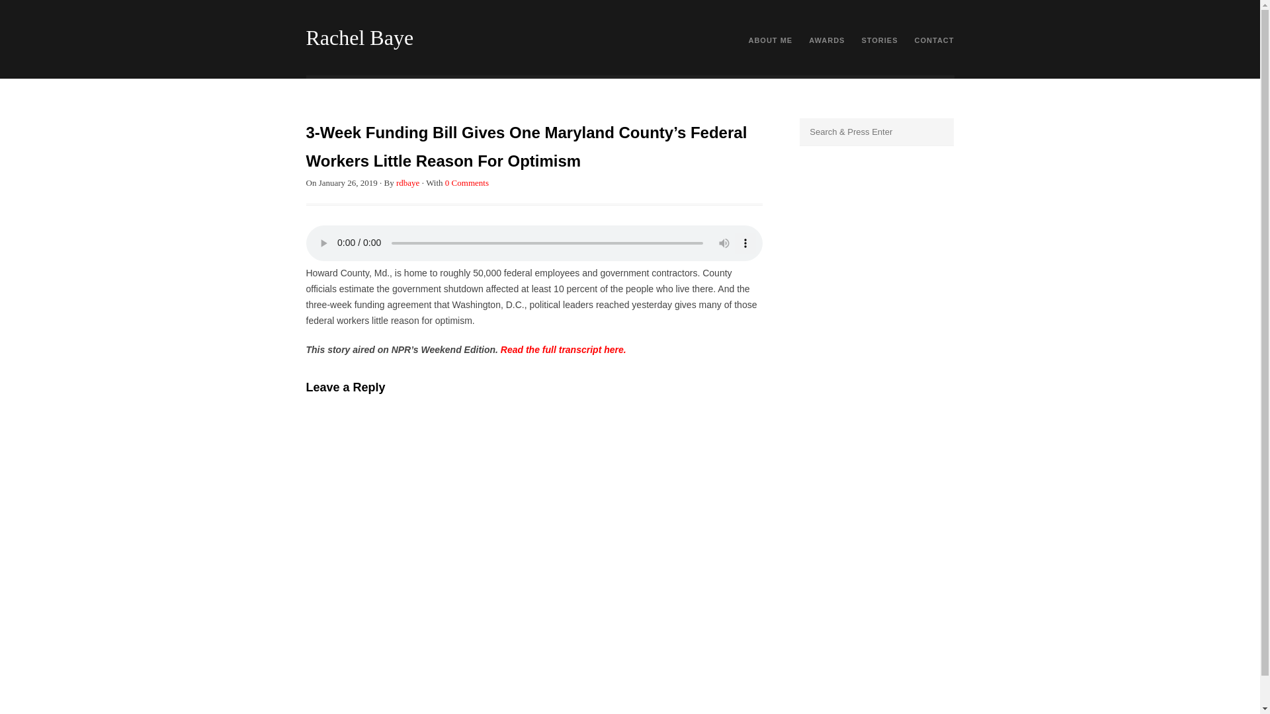 The height and width of the screenshot is (714, 1270). Describe the element at coordinates (934, 42) in the screenshot. I see `CONTACT` at that location.